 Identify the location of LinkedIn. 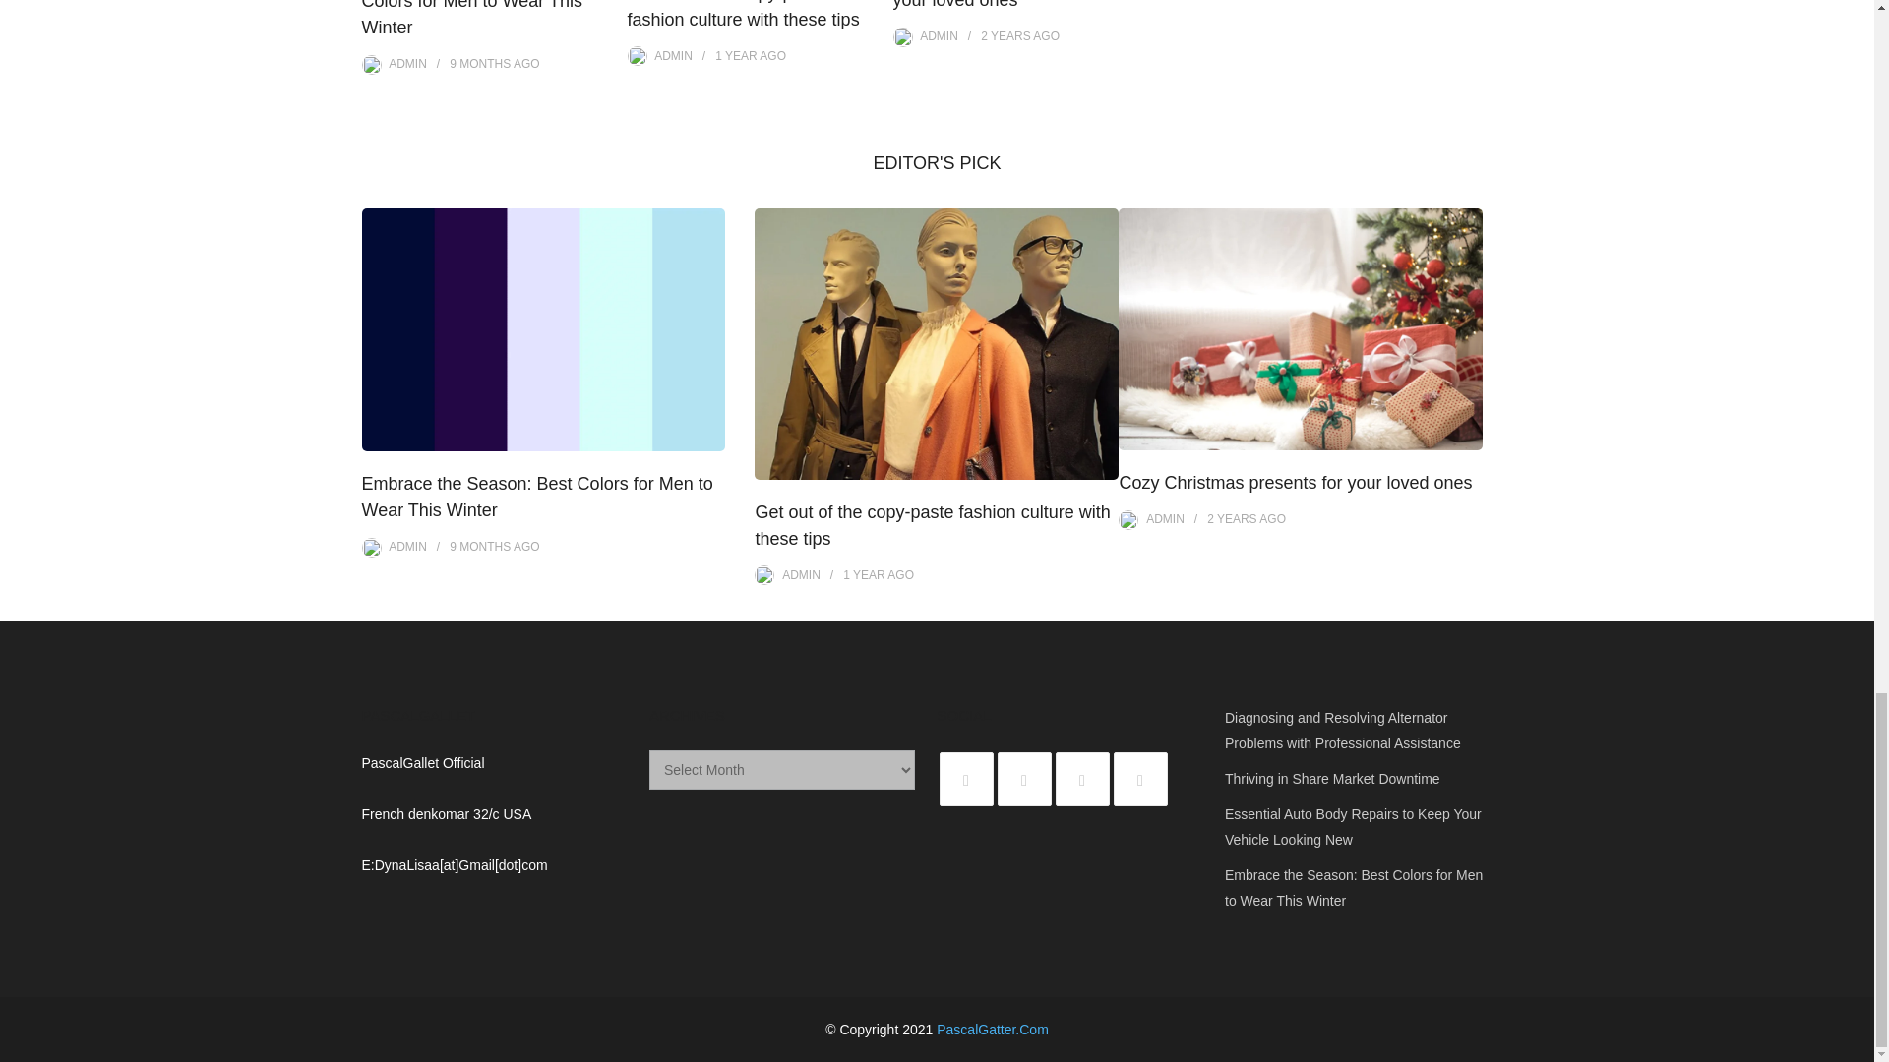
(1140, 779).